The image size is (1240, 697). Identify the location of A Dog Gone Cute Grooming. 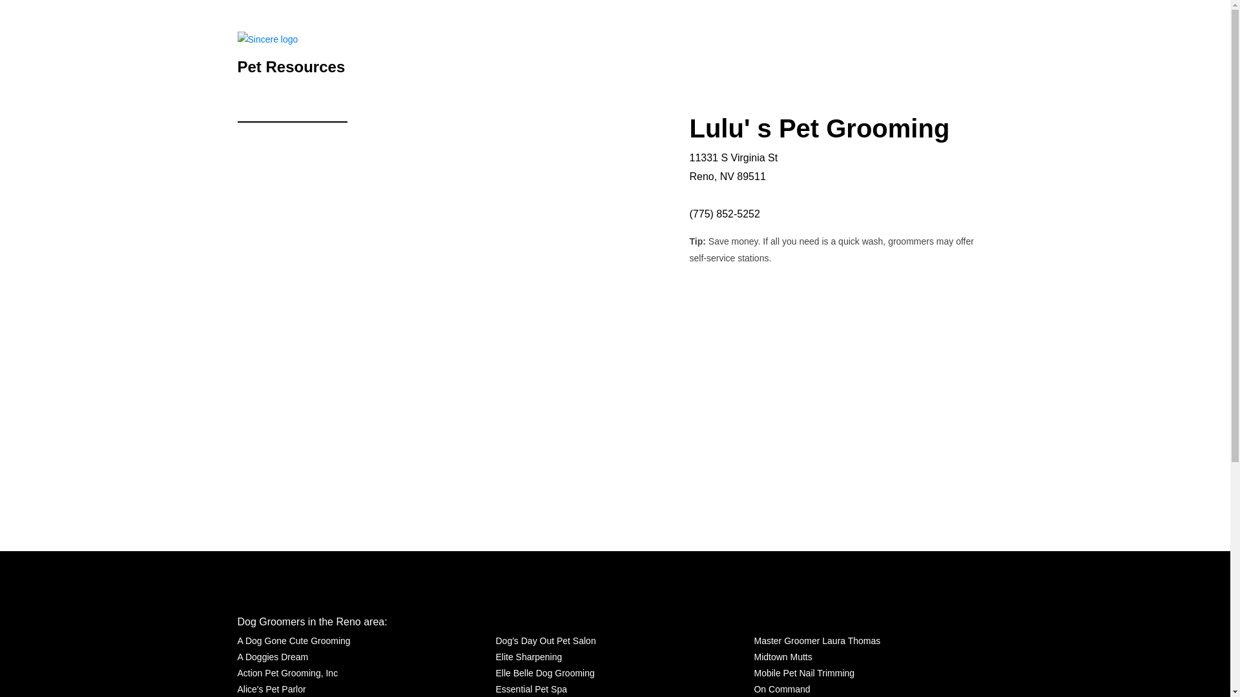
(294, 640).